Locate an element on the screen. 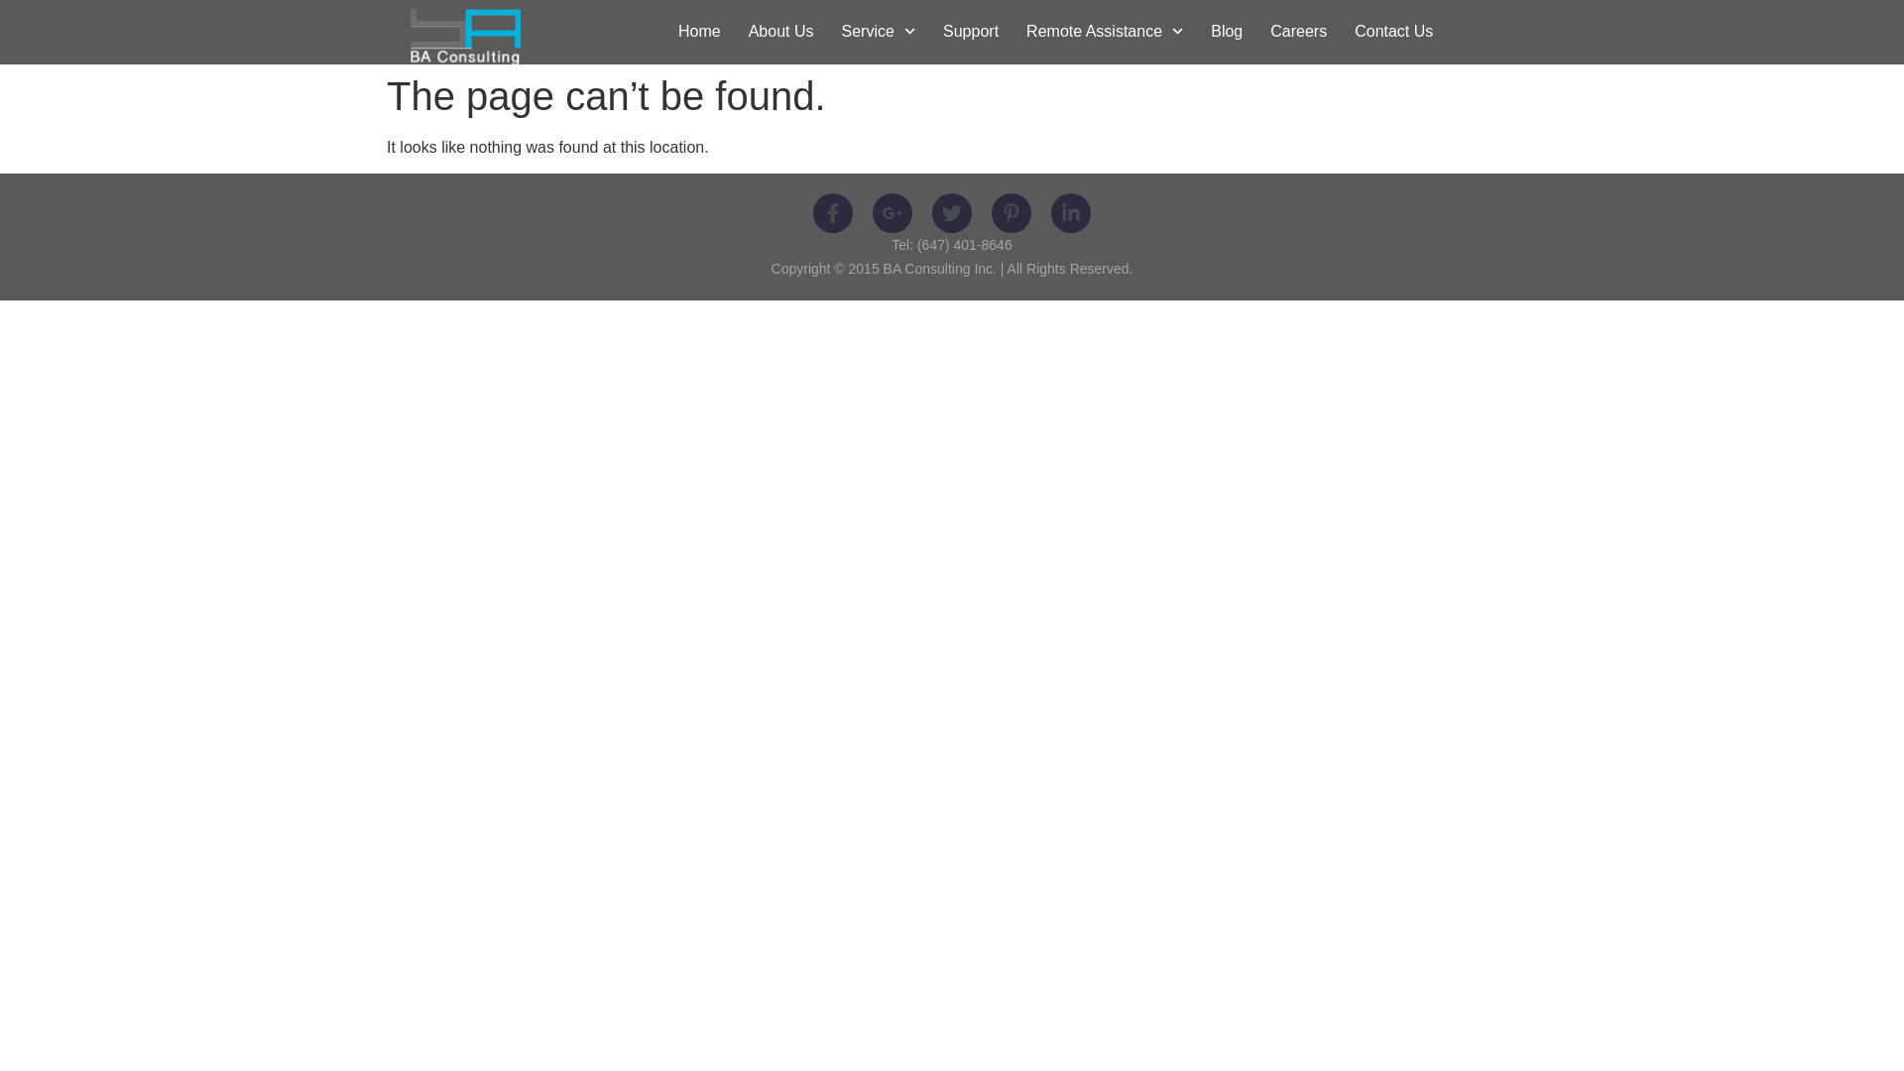 This screenshot has height=1071, width=1904. Careers is located at coordinates (1299, 32).